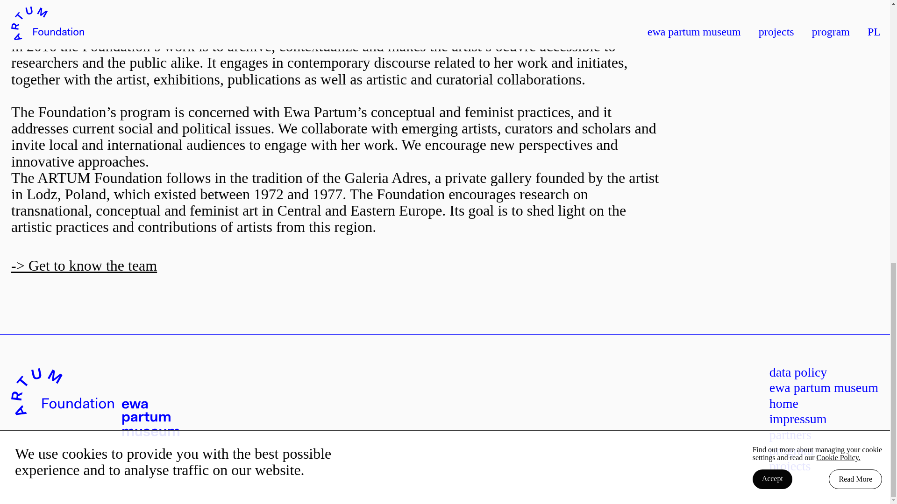 This screenshot has width=897, height=504. Describe the element at coordinates (798, 372) in the screenshot. I see `data policy` at that location.